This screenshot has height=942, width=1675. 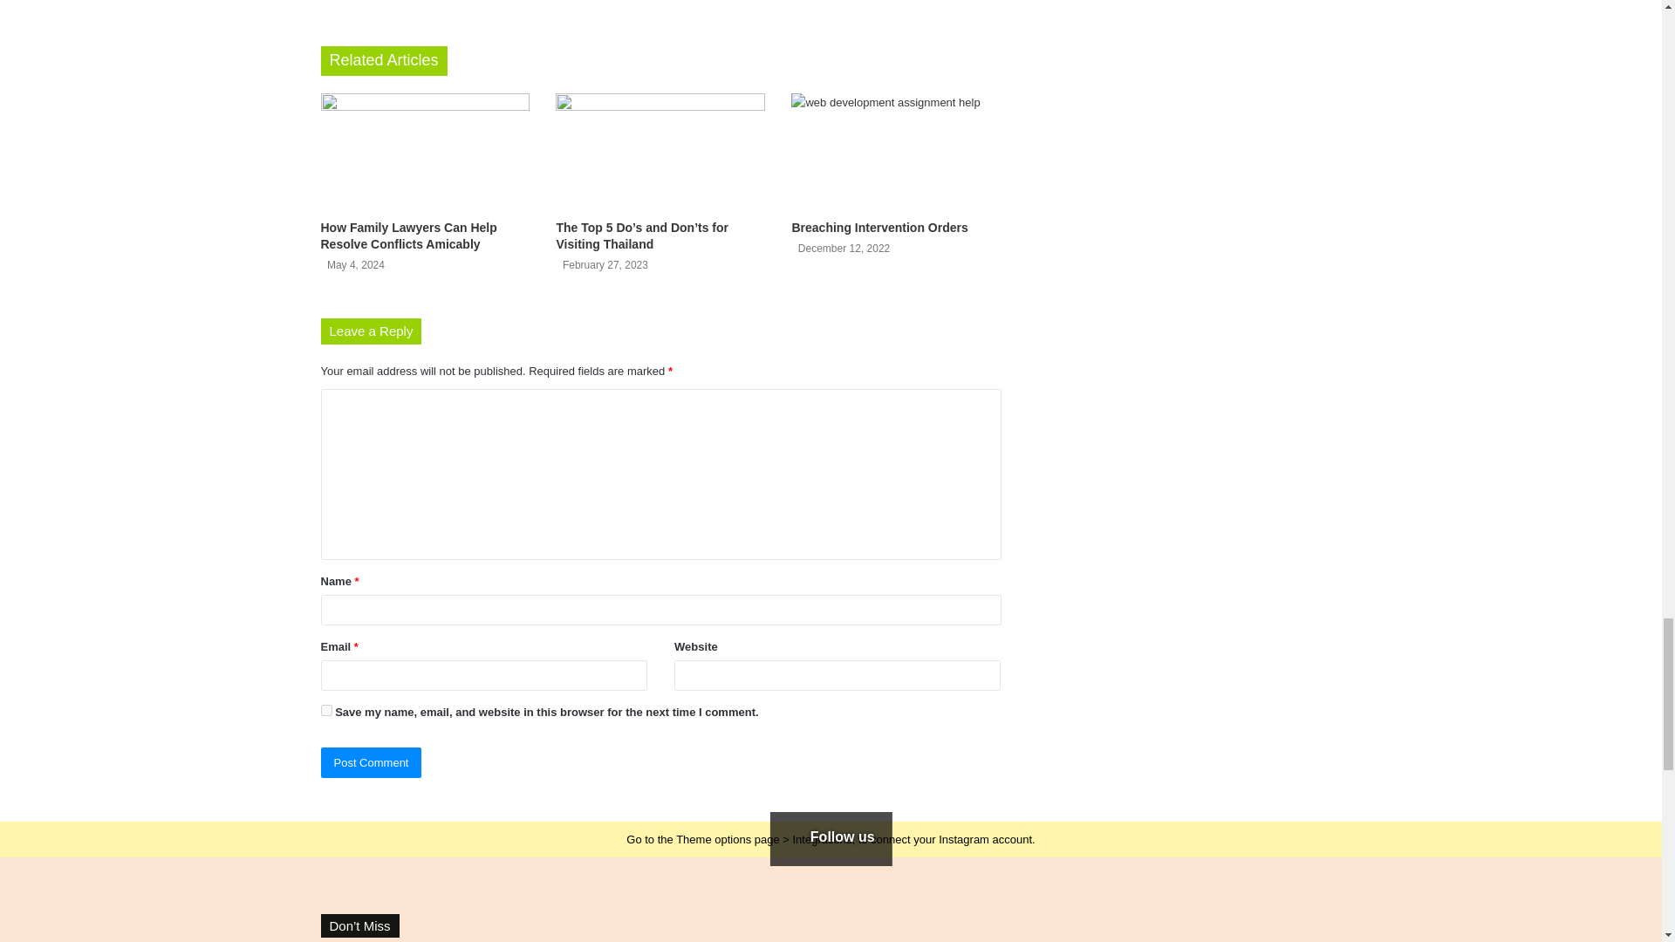 I want to click on yes, so click(x=326, y=710).